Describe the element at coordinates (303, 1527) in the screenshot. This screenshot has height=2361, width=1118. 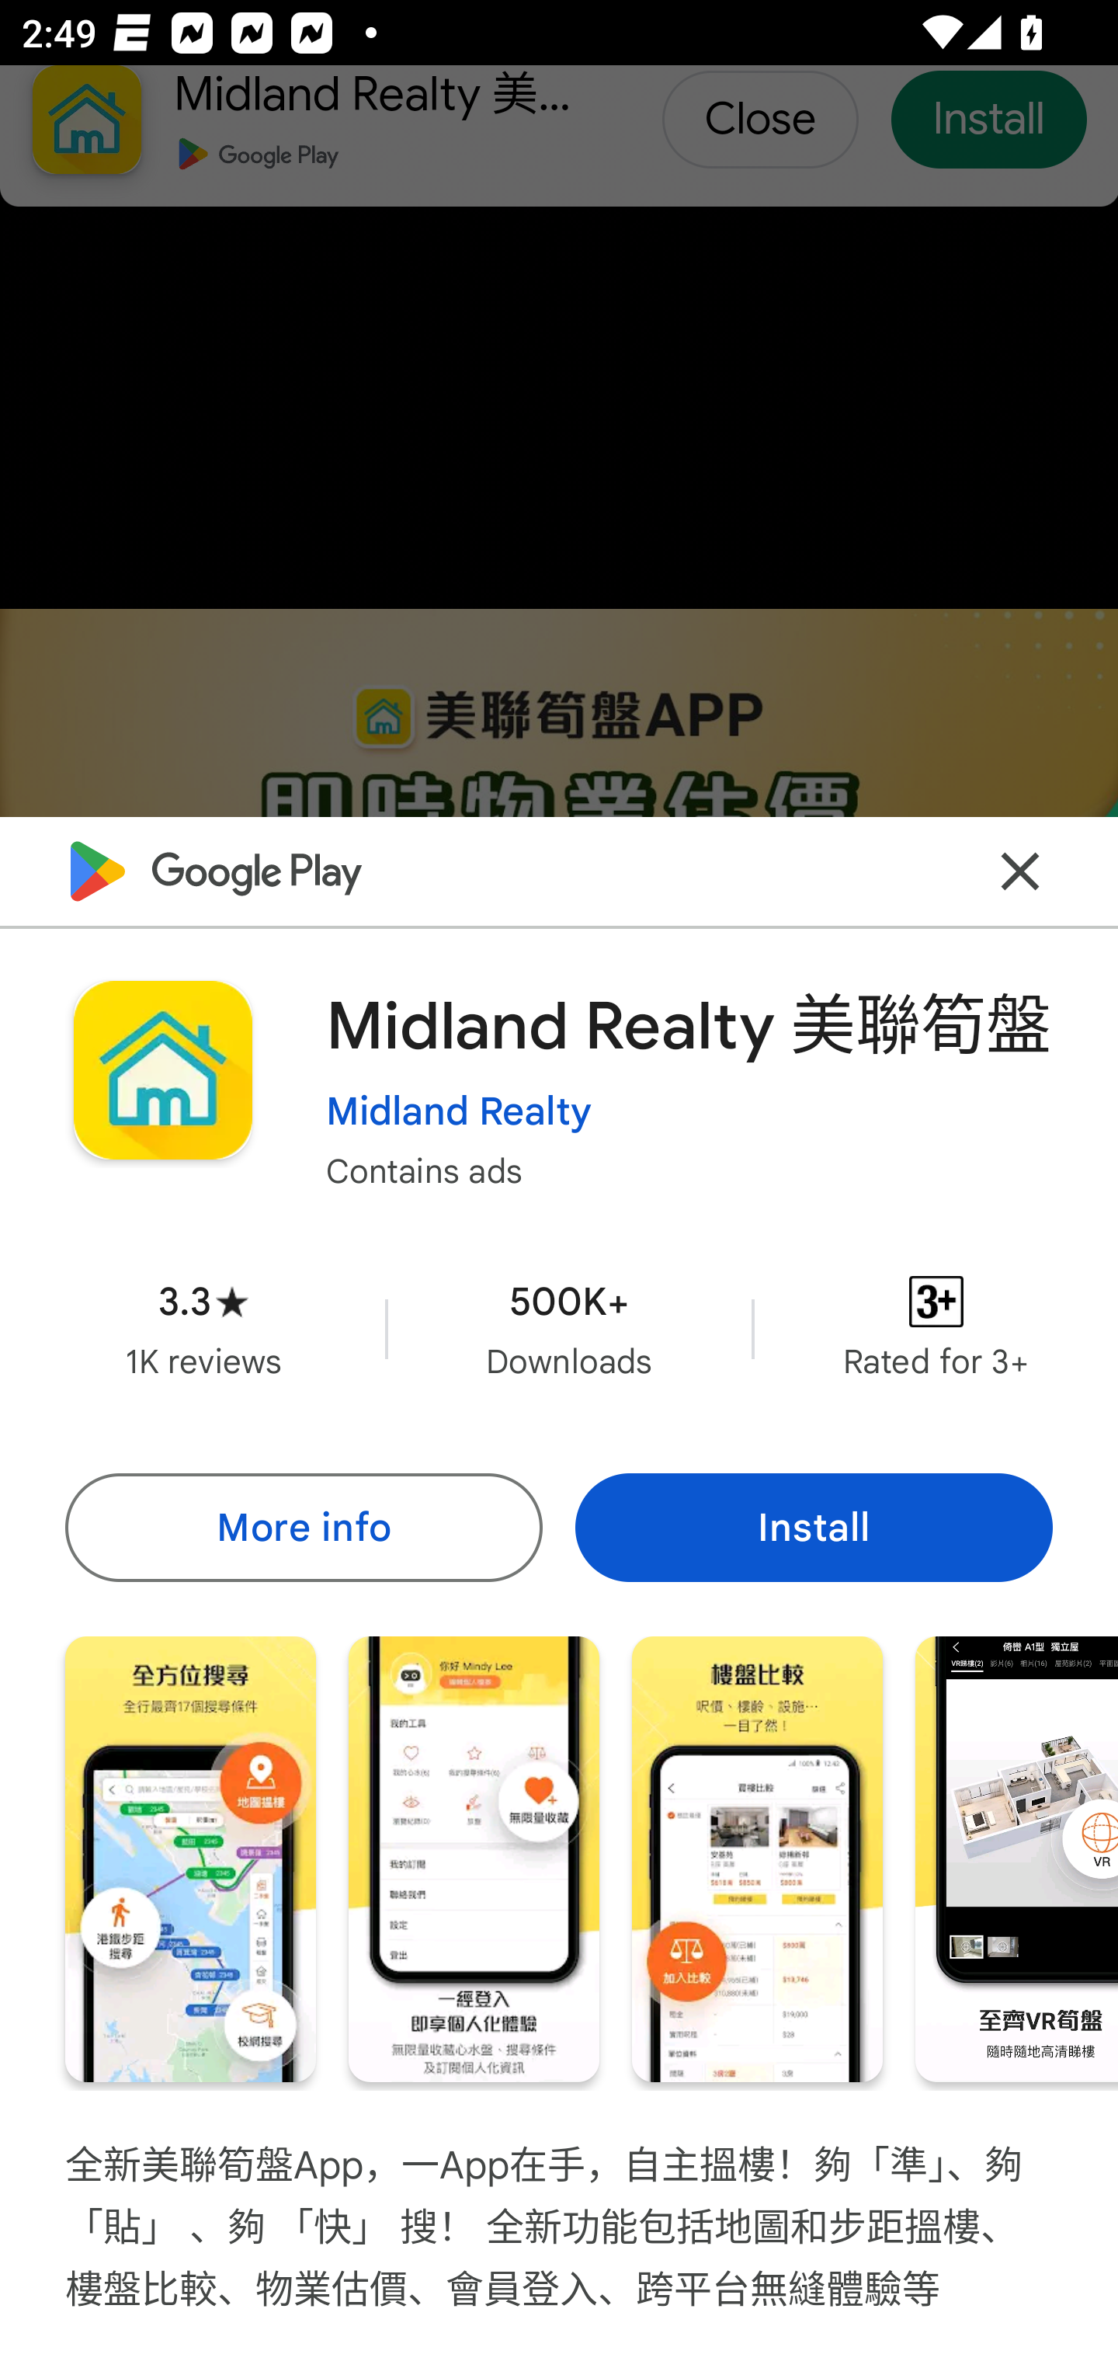
I see `More info` at that location.